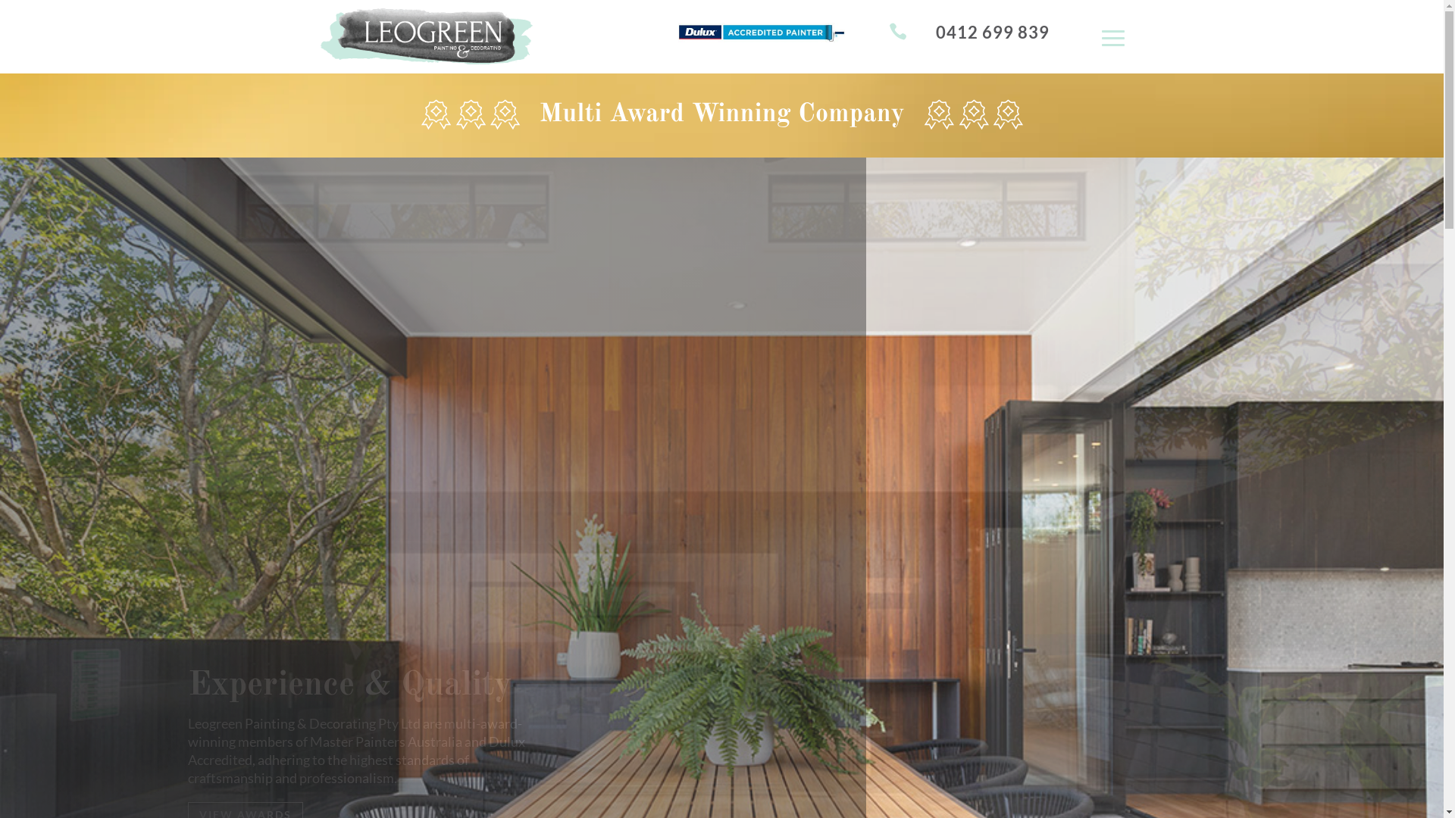  I want to click on Experience & Quality, so click(350, 685).